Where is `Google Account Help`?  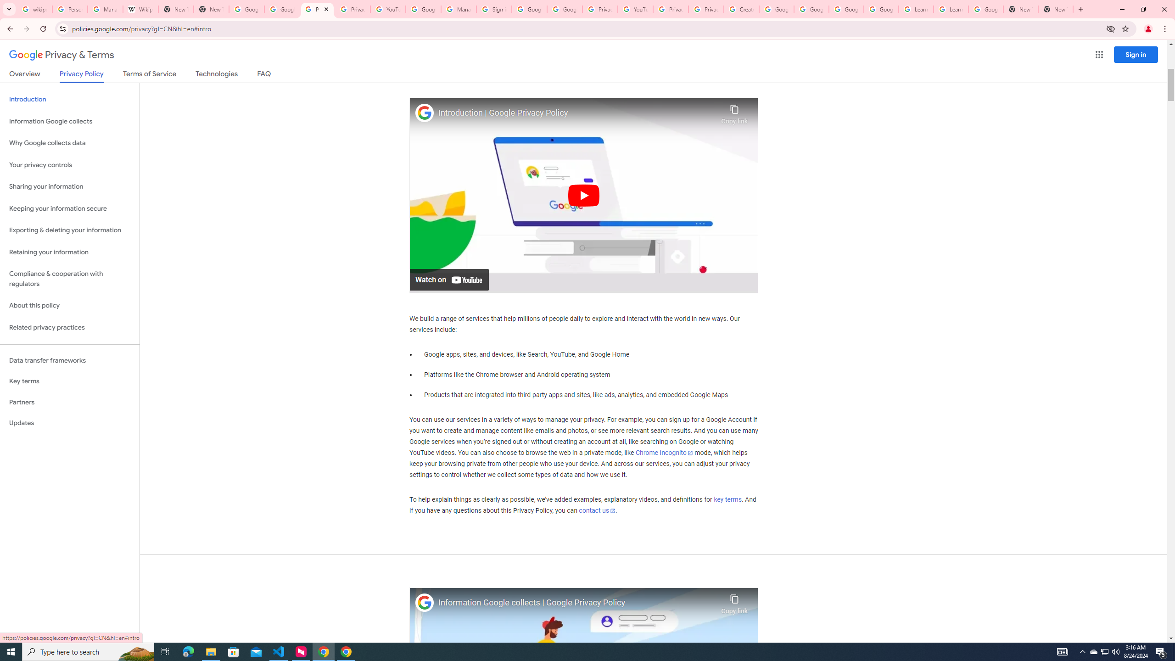 Google Account Help is located at coordinates (423, 9).